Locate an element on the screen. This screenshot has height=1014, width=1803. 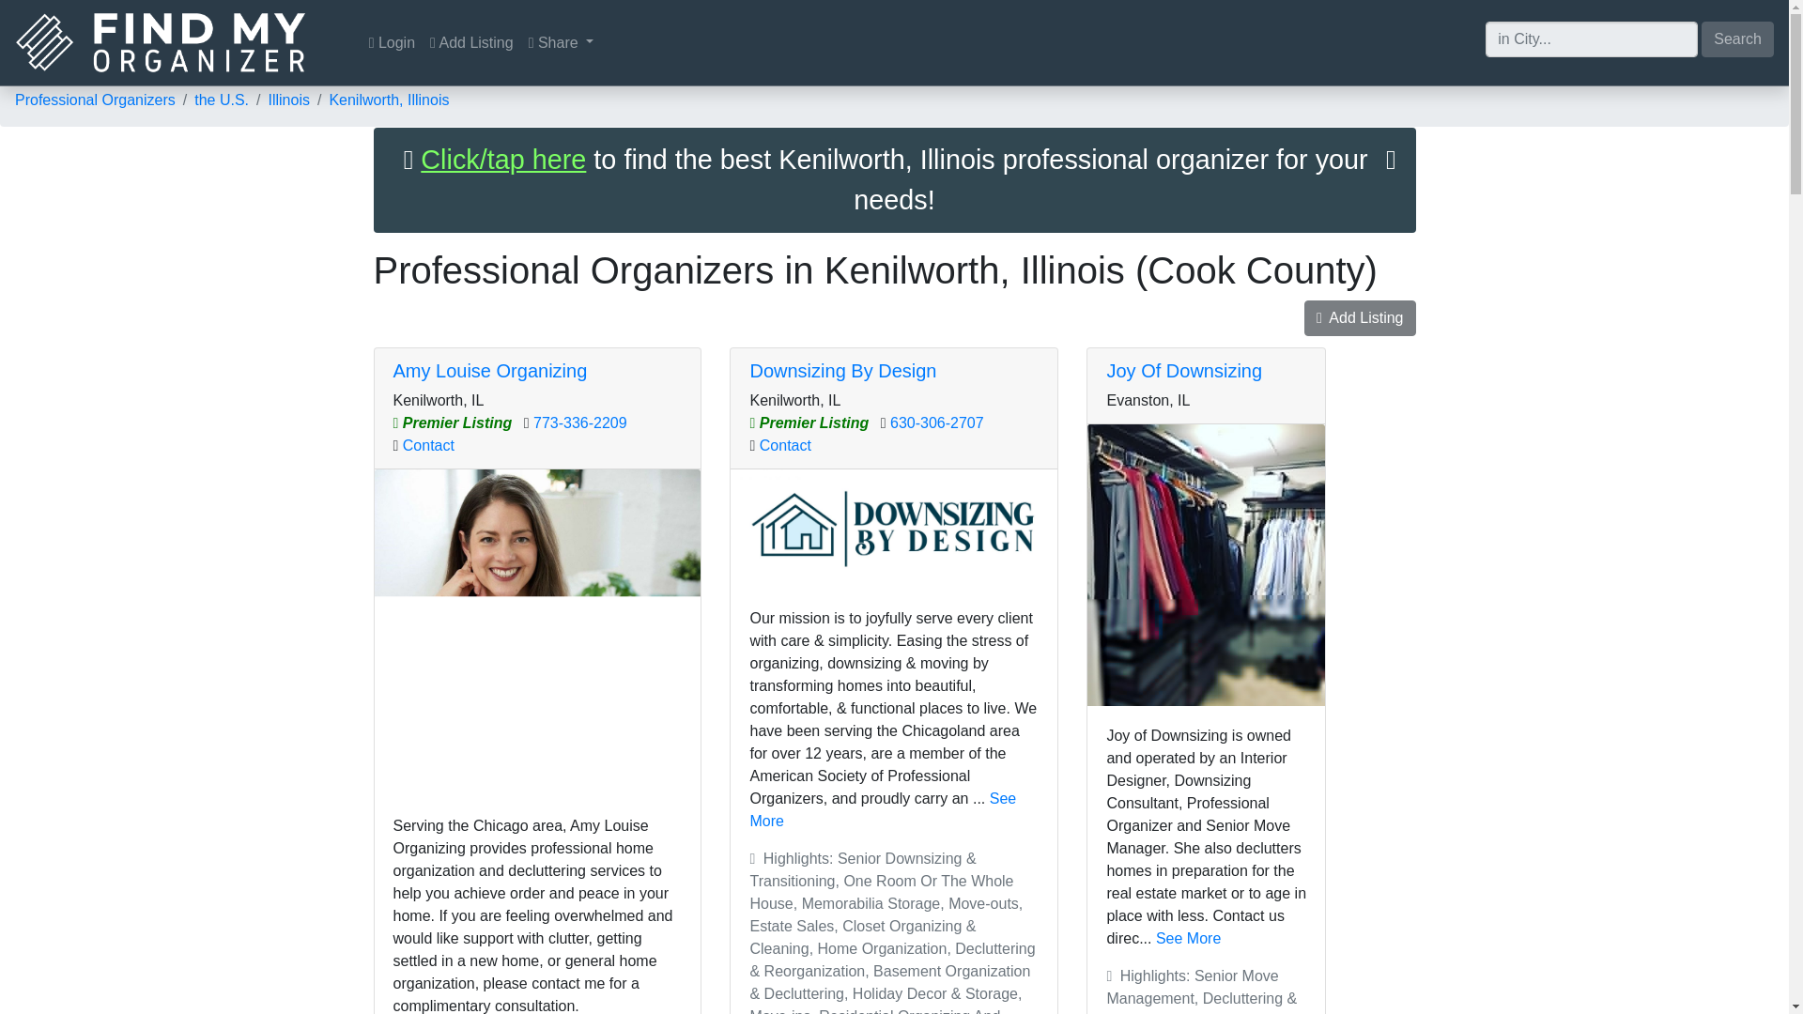
Illinois is located at coordinates (287, 100).